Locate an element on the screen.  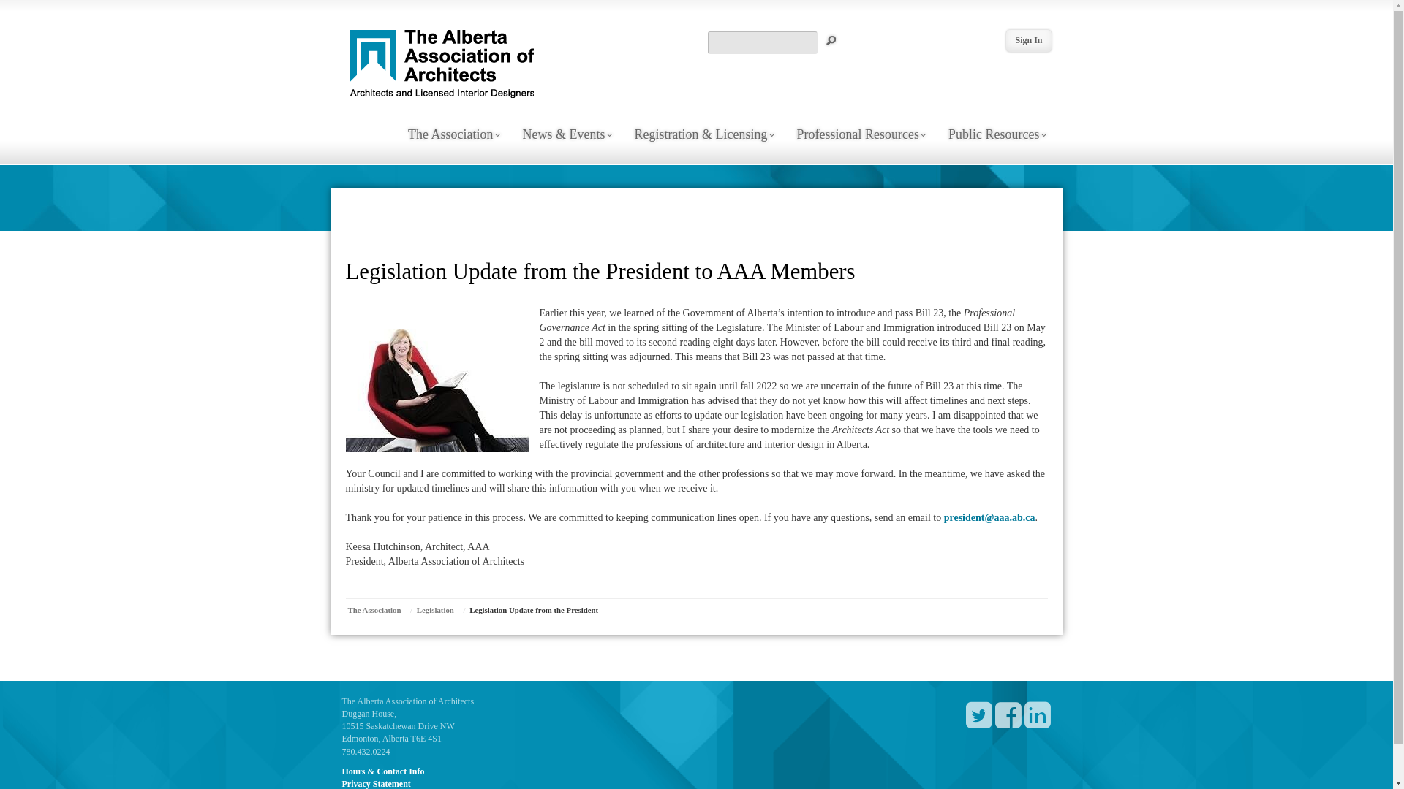
  is located at coordinates (1037, 723).